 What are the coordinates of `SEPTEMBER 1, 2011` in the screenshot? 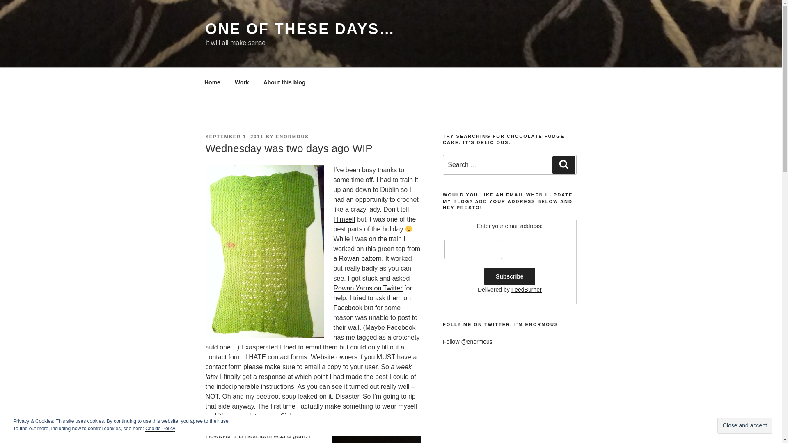 It's located at (234, 137).